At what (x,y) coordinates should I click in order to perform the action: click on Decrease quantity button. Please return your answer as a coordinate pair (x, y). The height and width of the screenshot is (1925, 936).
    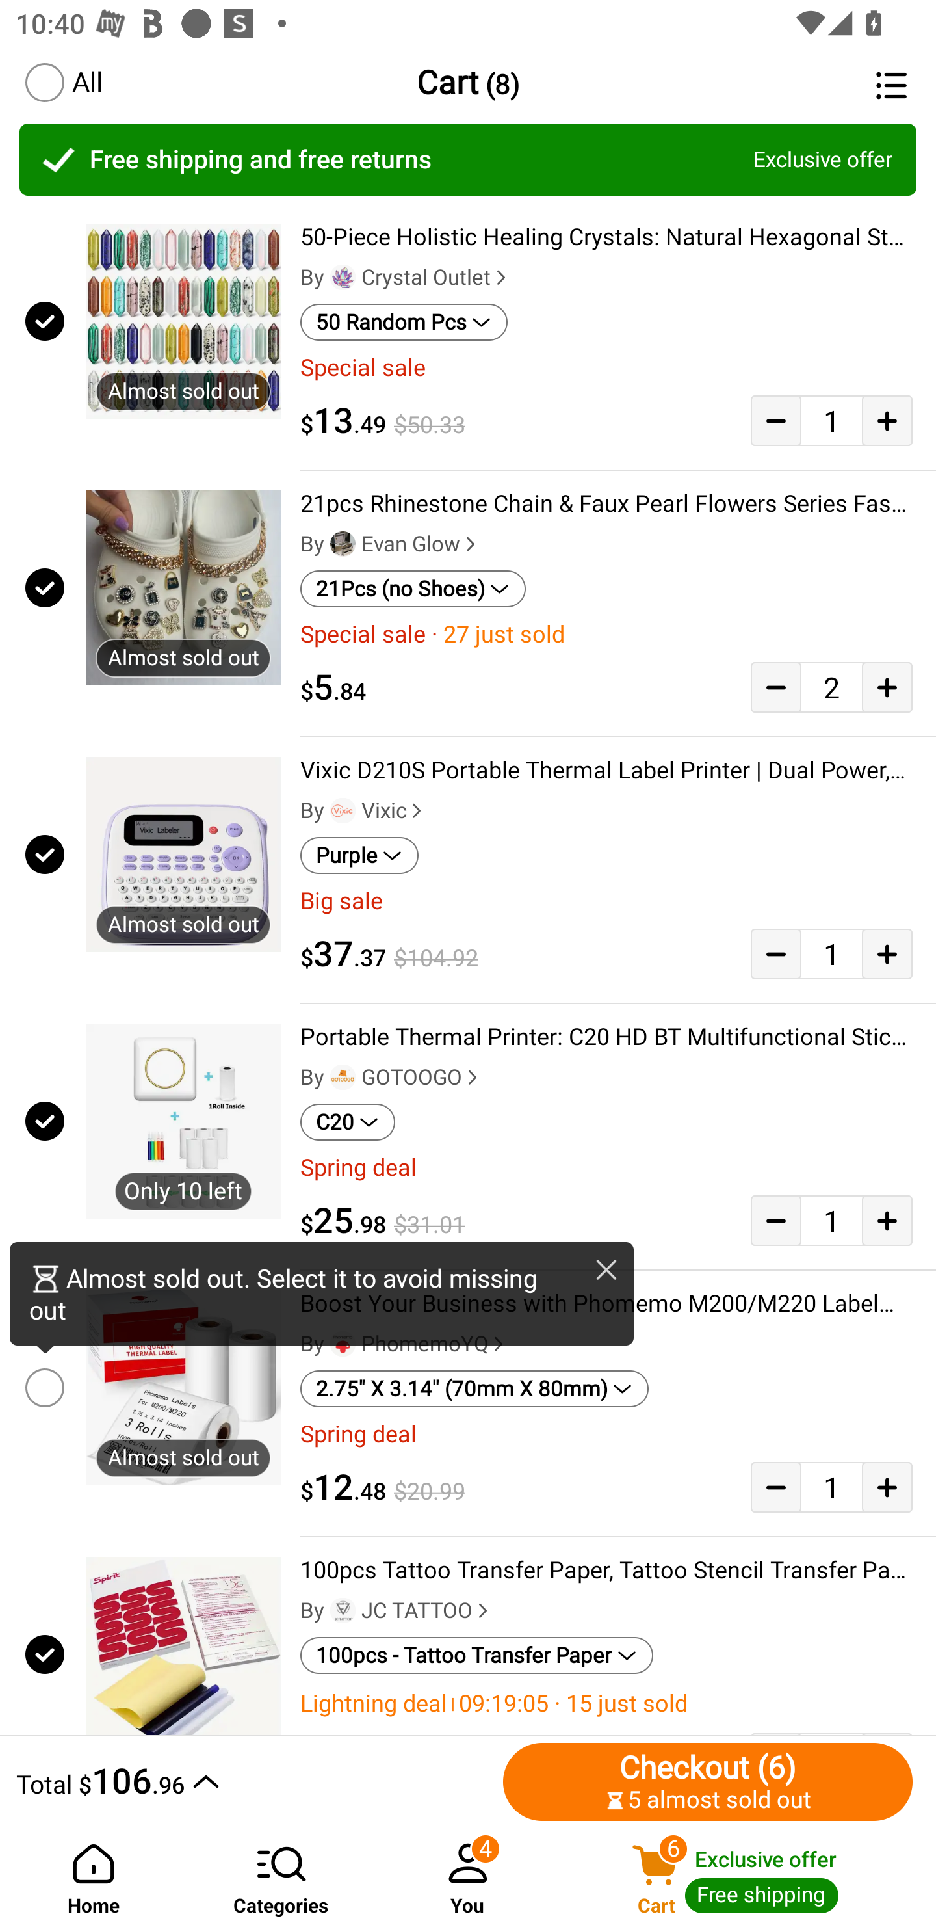
    Looking at the image, I should click on (775, 1220).